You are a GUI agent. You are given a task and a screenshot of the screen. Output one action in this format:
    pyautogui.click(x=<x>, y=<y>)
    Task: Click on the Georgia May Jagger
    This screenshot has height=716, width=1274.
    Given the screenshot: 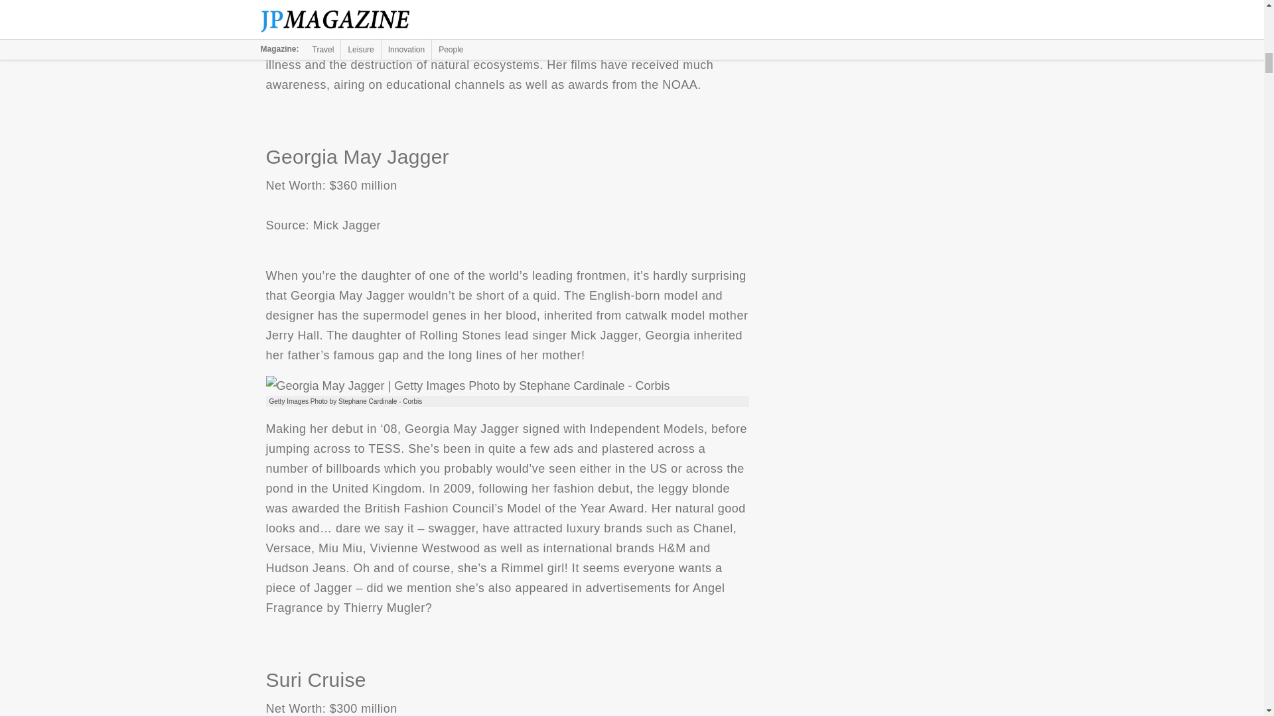 What is the action you would take?
    pyautogui.click(x=467, y=386)
    